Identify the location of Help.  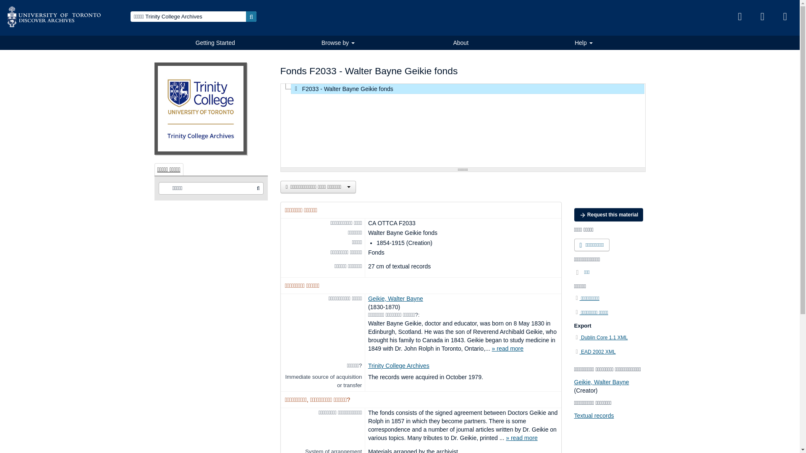
(584, 43).